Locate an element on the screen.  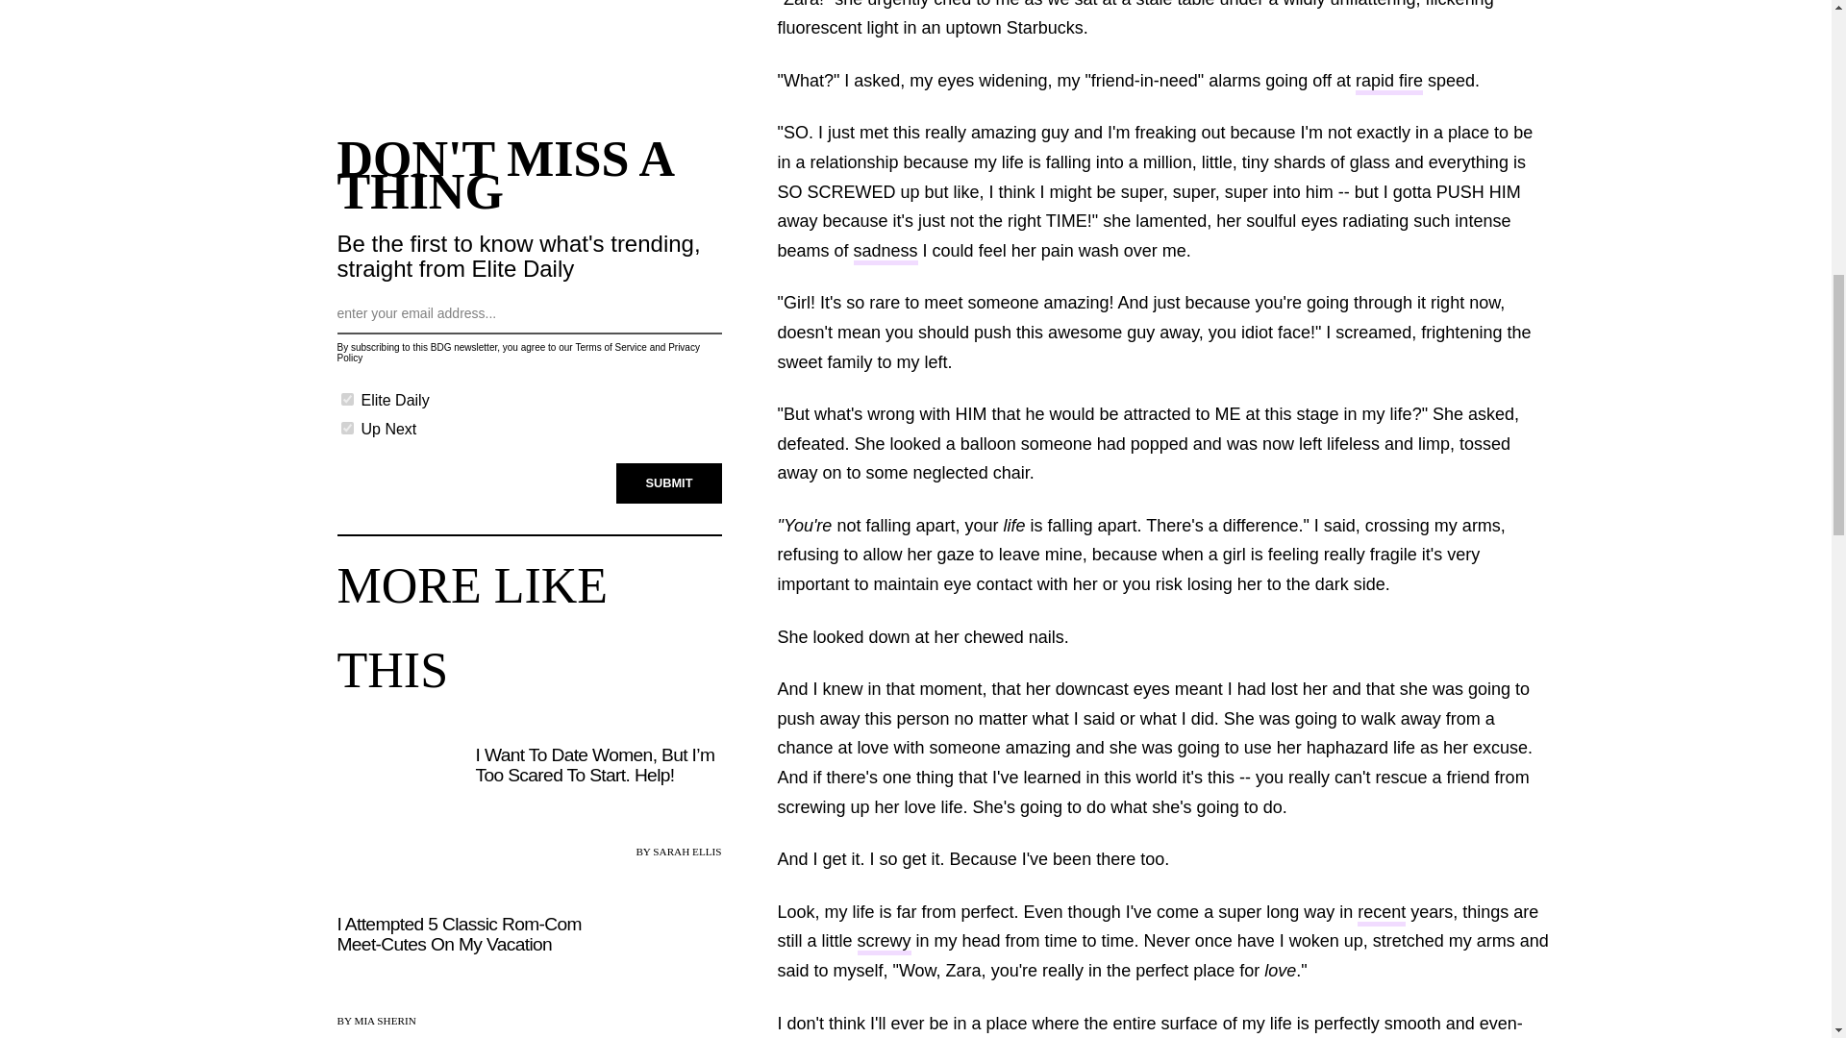
Privacy Policy is located at coordinates (517, 353).